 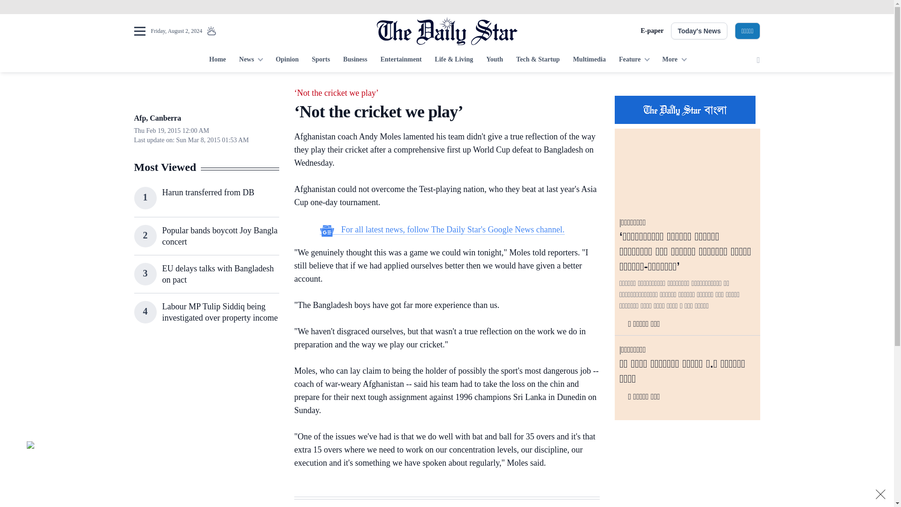 I want to click on Today's News, so click(x=699, y=31).